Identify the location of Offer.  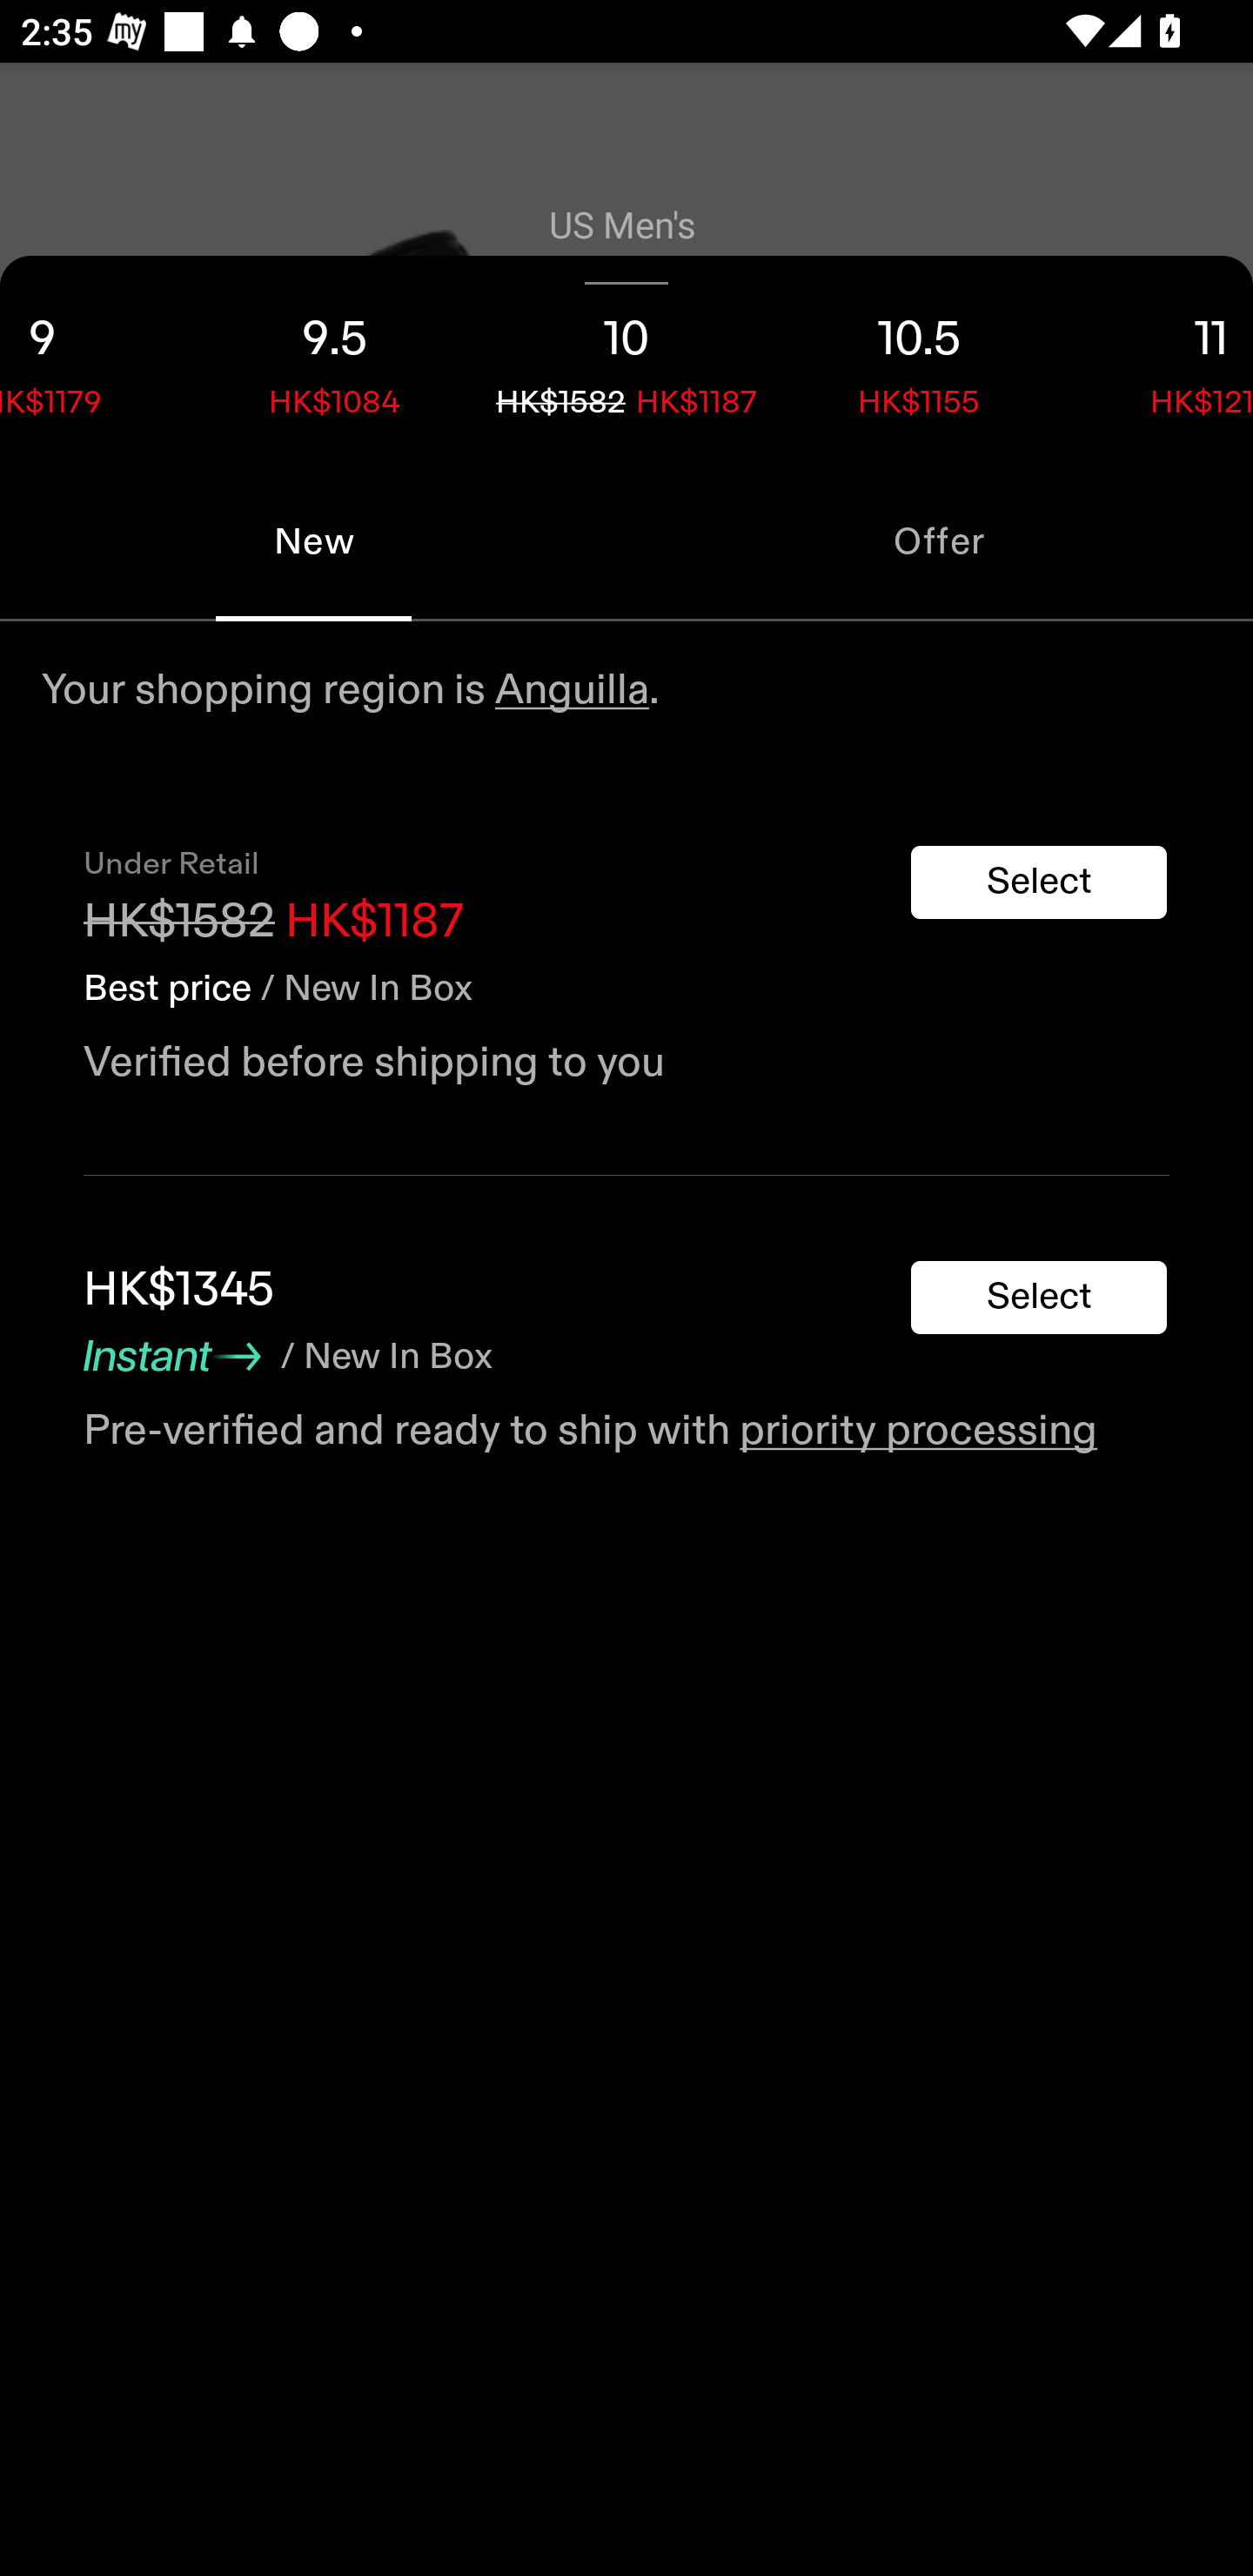
(940, 541).